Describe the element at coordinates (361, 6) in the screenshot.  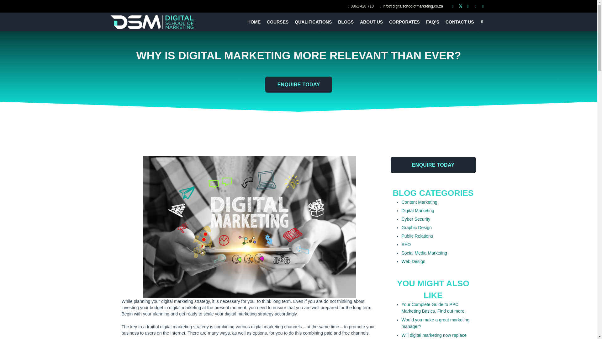
I see `0861 428 710` at that location.